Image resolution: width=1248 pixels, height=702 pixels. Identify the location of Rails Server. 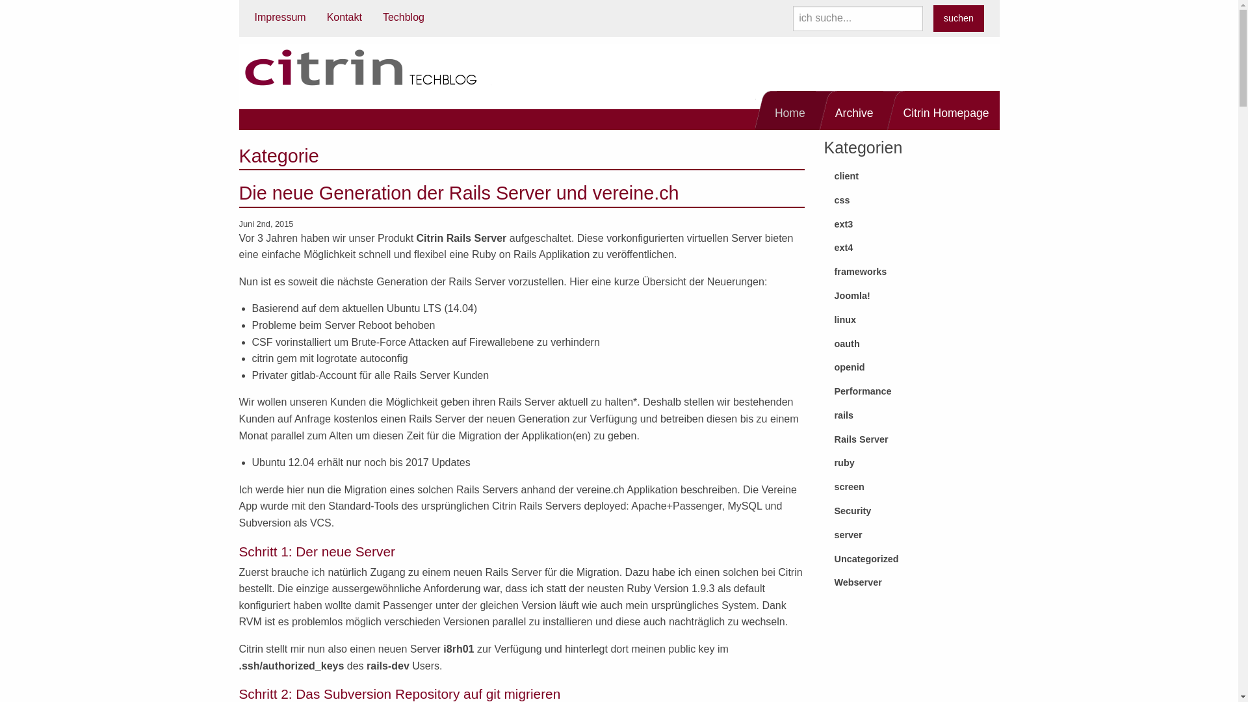
(912, 439).